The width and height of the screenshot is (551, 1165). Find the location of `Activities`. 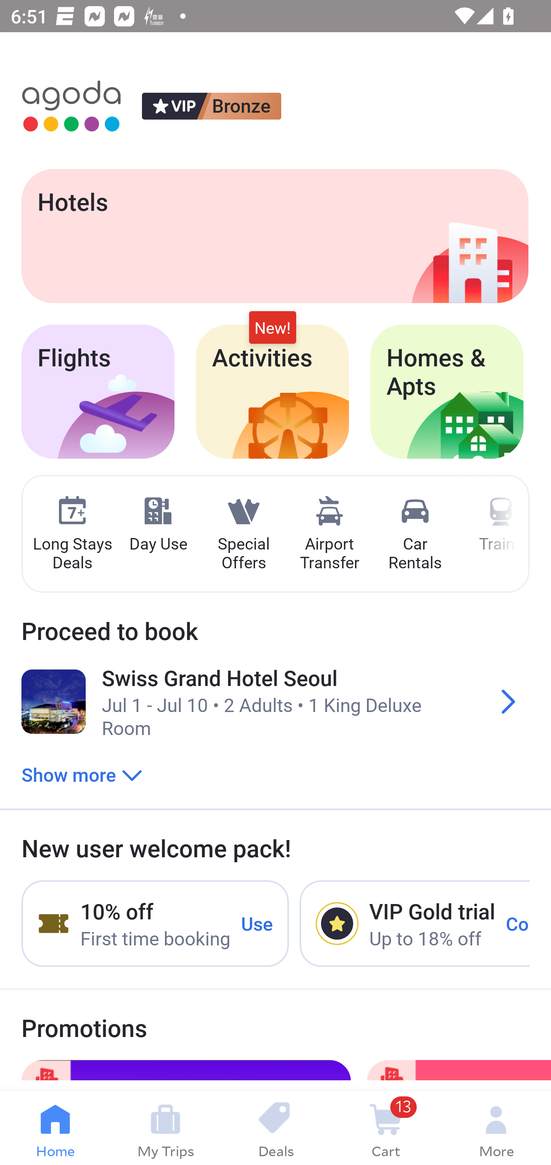

Activities is located at coordinates (272, 392).